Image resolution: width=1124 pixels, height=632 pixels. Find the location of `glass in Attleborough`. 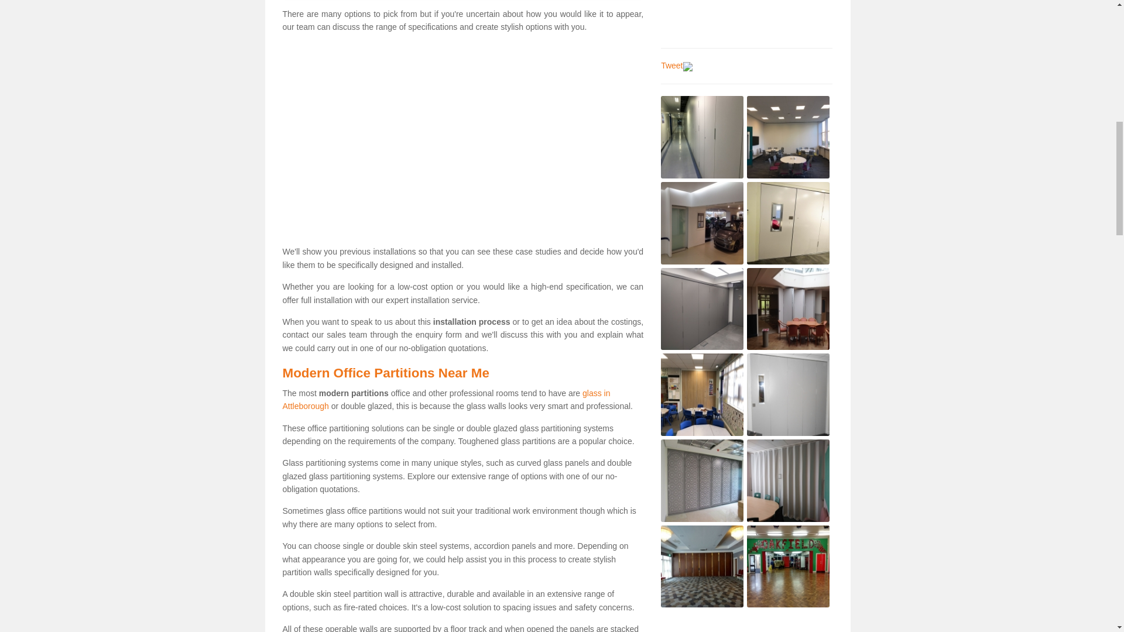

glass in Attleborough is located at coordinates (446, 400).